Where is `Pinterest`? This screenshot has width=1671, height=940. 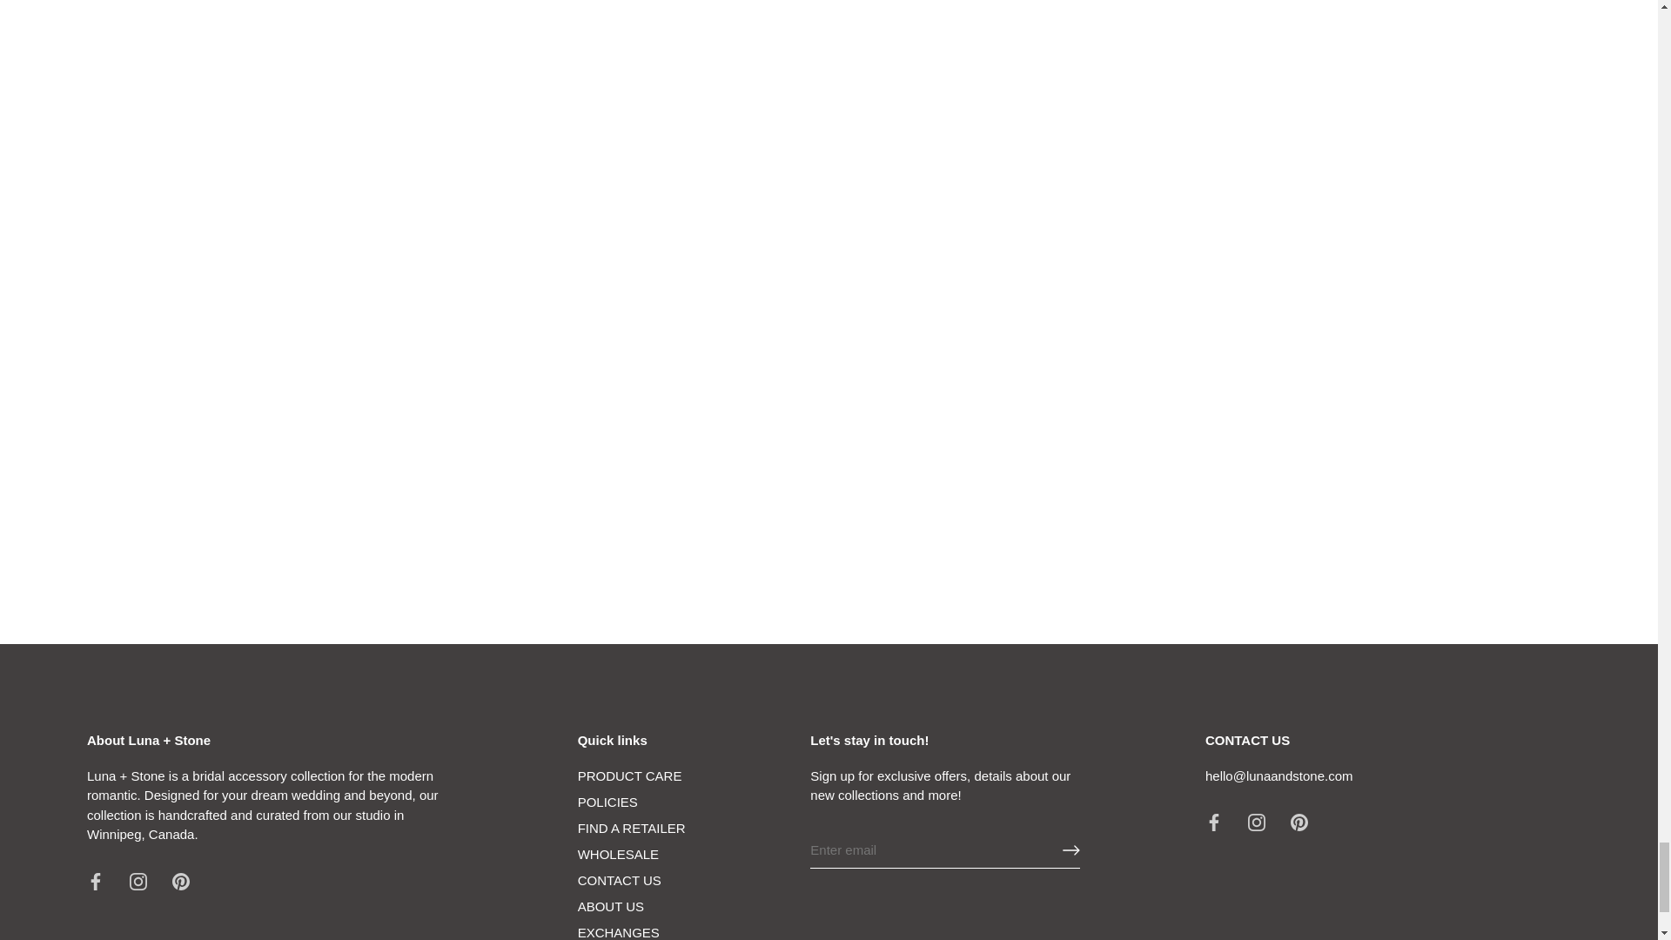
Pinterest is located at coordinates (181, 881).